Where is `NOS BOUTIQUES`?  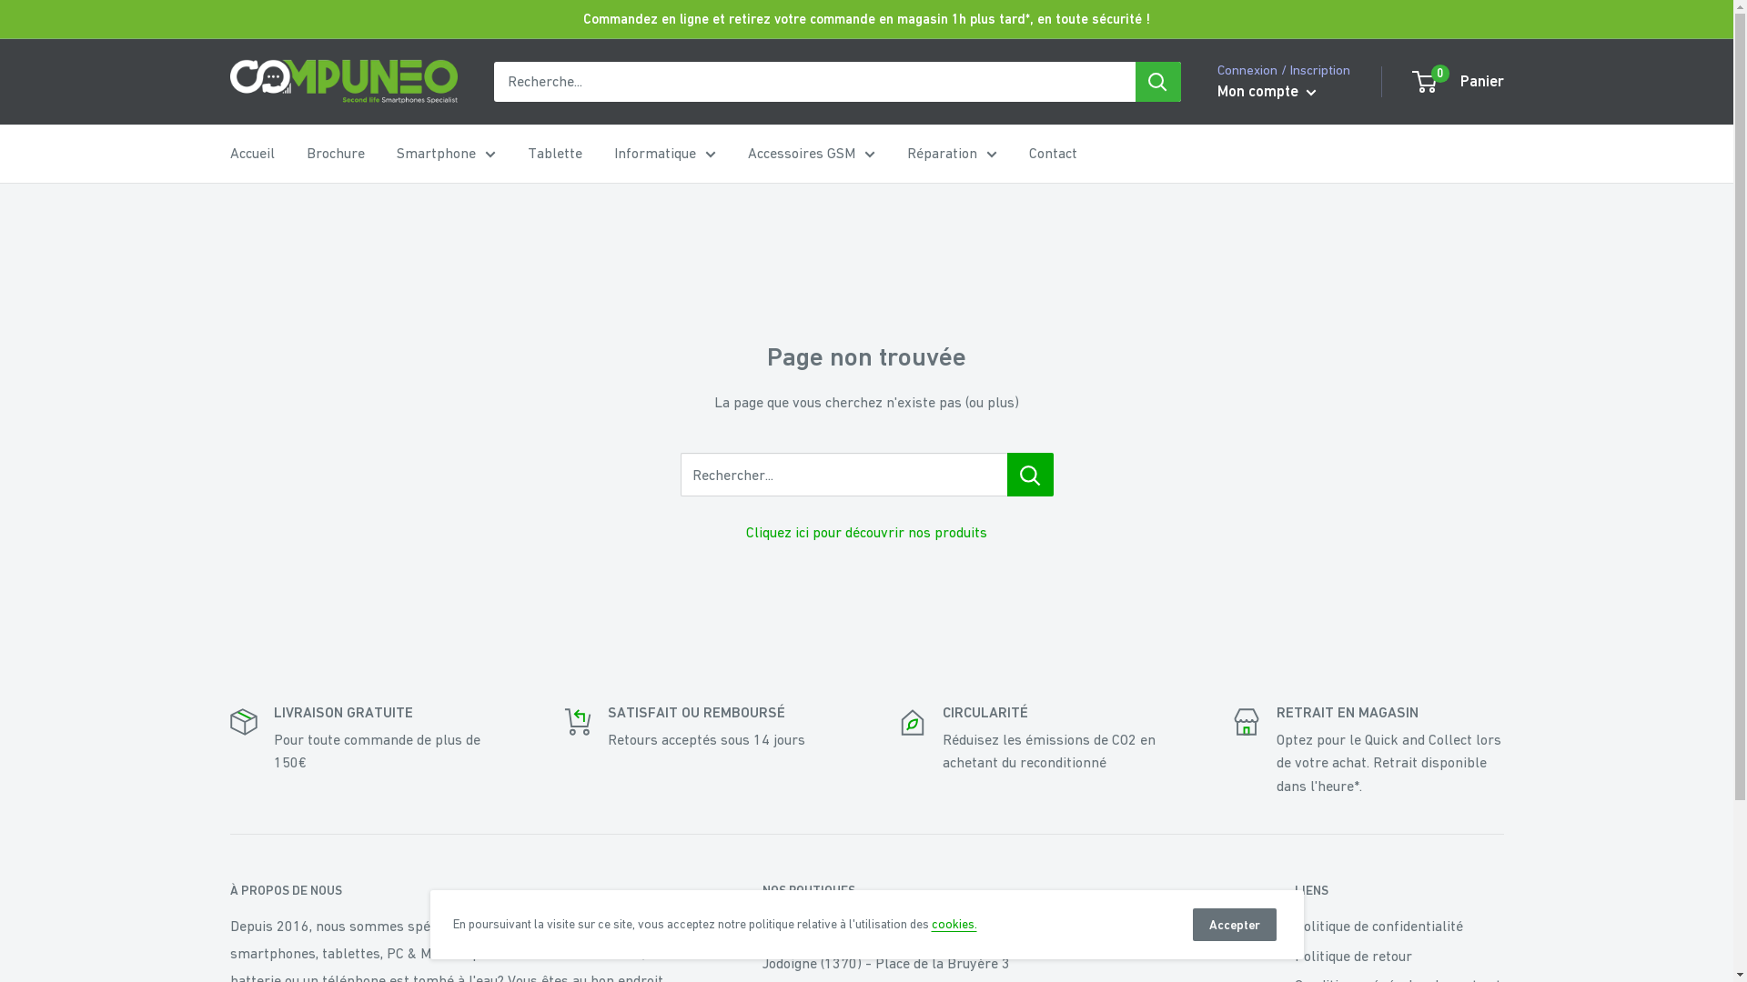 NOS BOUTIQUES is located at coordinates (997, 891).